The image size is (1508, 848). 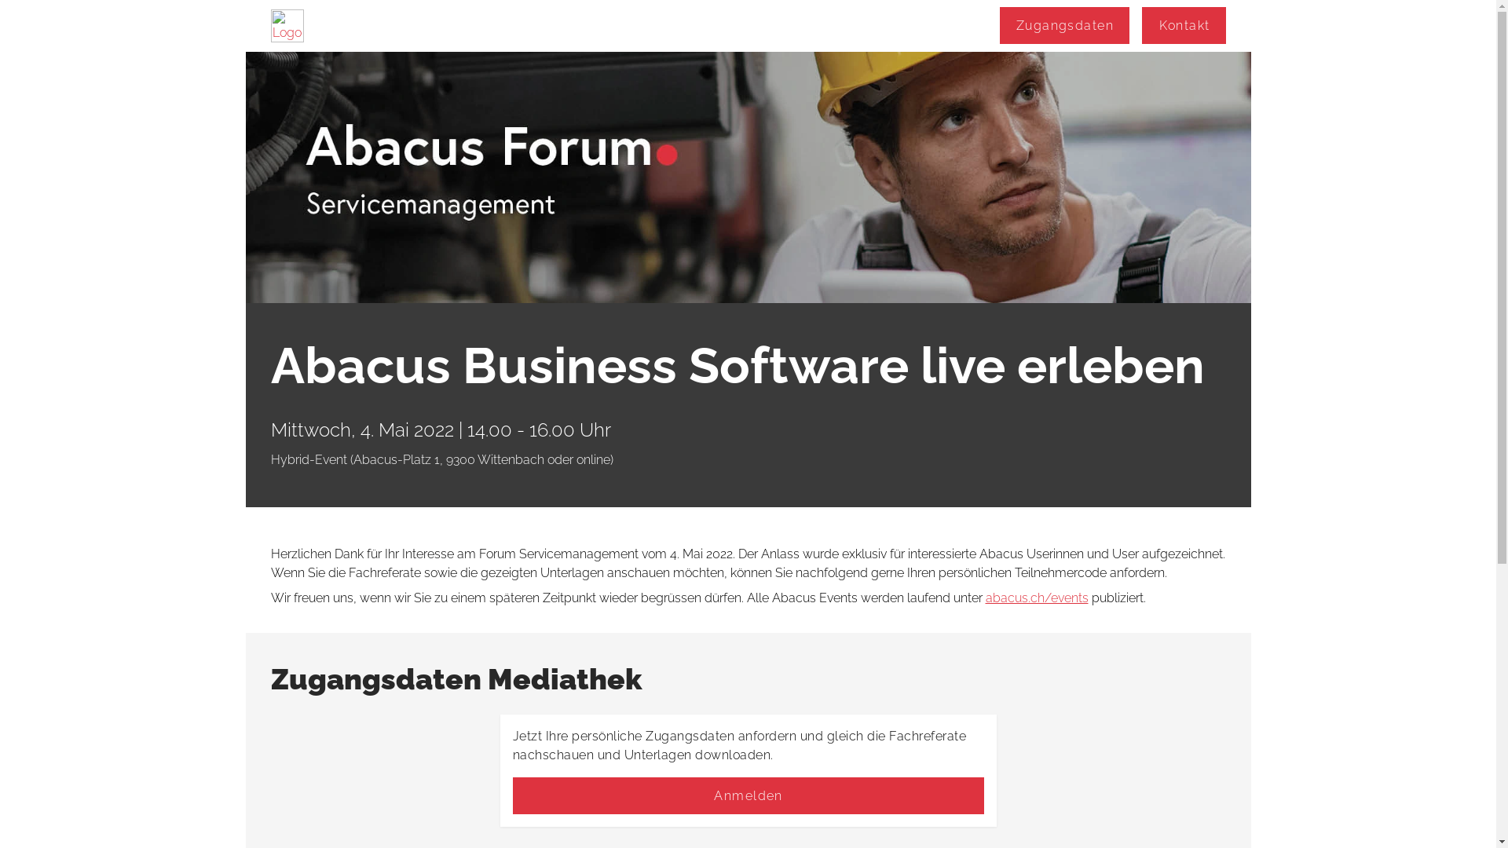 I want to click on abacus.ch/events, so click(x=1037, y=598).